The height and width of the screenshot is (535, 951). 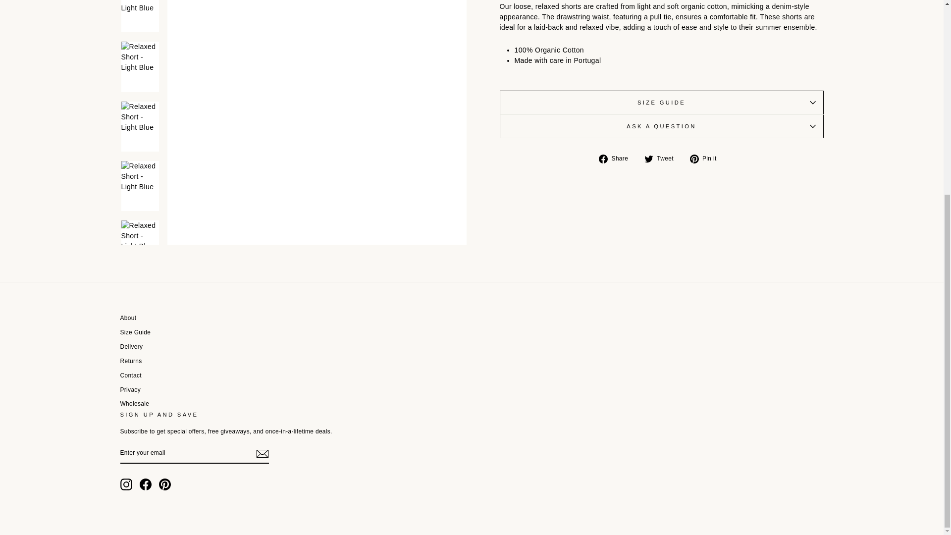 I want to click on Tweet on Twitter, so click(x=663, y=158).